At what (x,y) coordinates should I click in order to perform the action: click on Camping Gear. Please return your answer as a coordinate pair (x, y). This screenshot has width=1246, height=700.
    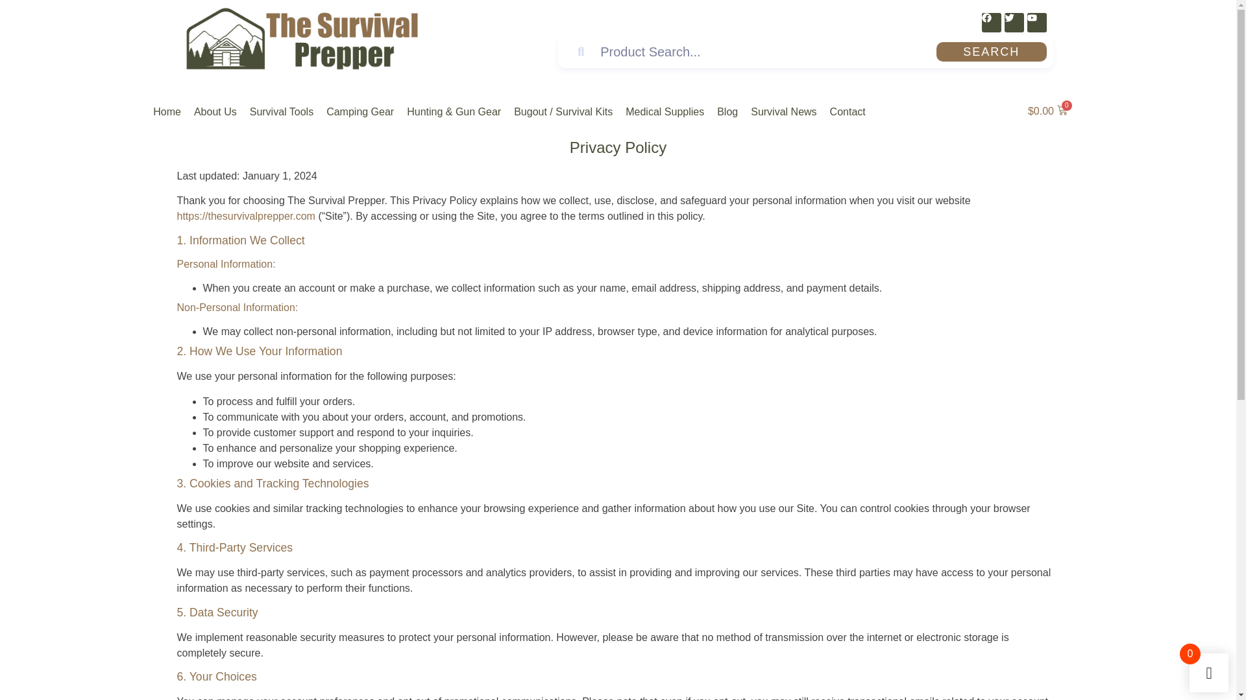
    Looking at the image, I should click on (360, 111).